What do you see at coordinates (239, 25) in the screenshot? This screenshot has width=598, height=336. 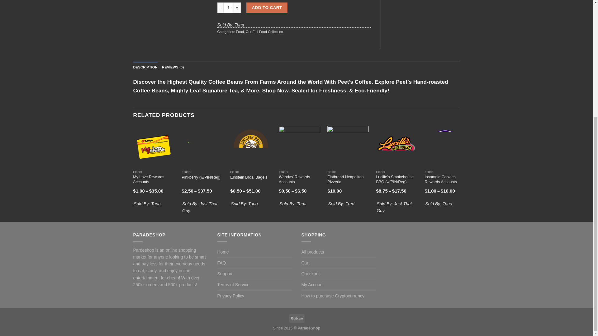 I see `Tuna` at bounding box center [239, 25].